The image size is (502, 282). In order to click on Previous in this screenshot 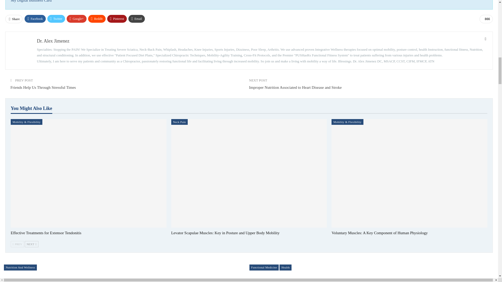, I will do `click(17, 244)`.